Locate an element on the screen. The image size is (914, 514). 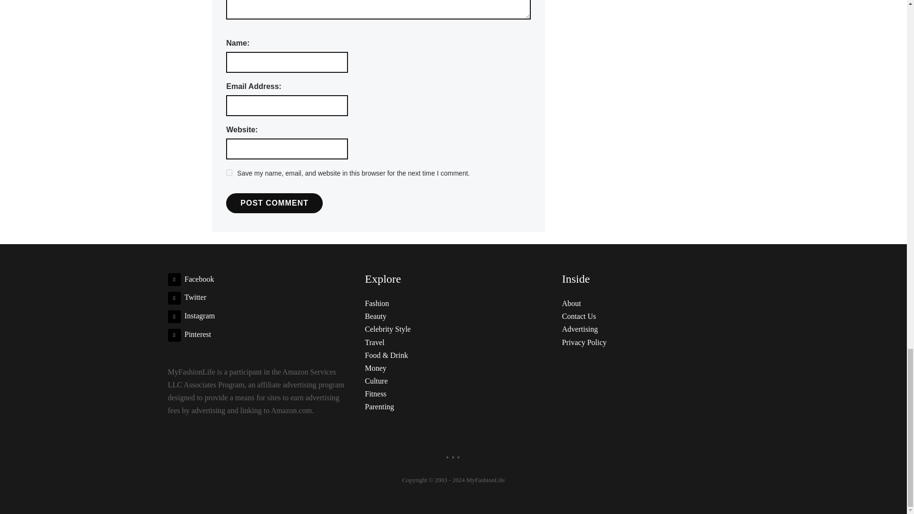
Post Comment is located at coordinates (274, 203).